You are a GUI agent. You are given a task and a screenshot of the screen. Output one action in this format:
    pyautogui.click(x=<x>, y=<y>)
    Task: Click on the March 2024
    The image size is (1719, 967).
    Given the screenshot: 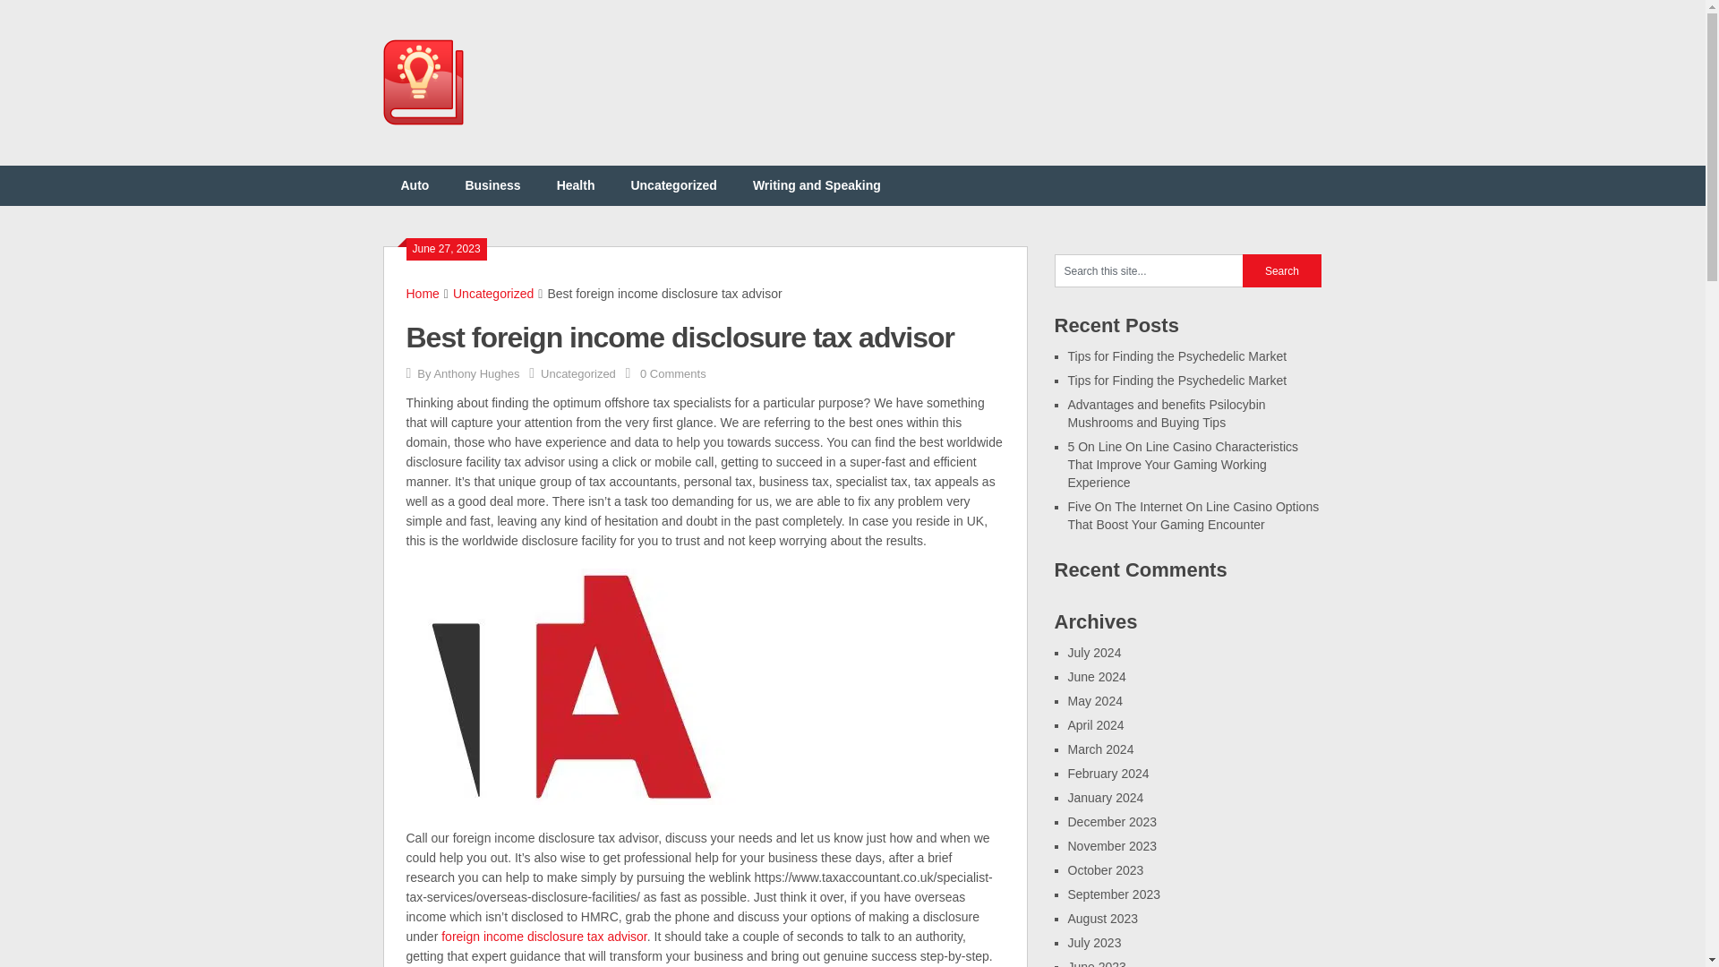 What is the action you would take?
    pyautogui.click(x=1099, y=749)
    